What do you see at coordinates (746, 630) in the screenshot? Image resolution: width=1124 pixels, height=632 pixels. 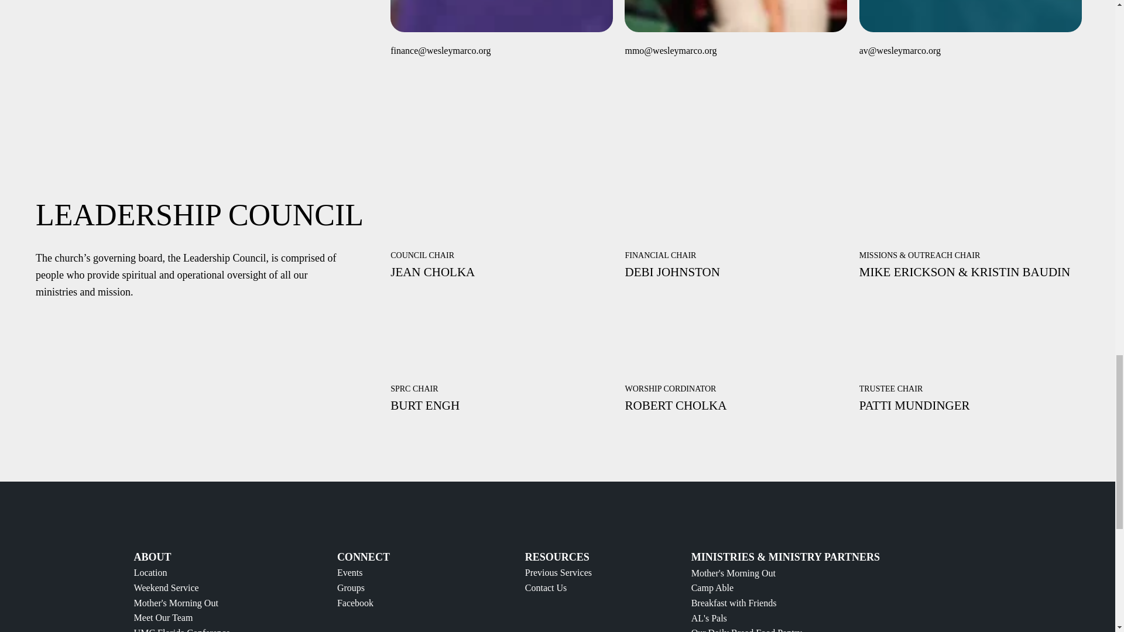 I see `Our Daily Bread Food Pantry` at bounding box center [746, 630].